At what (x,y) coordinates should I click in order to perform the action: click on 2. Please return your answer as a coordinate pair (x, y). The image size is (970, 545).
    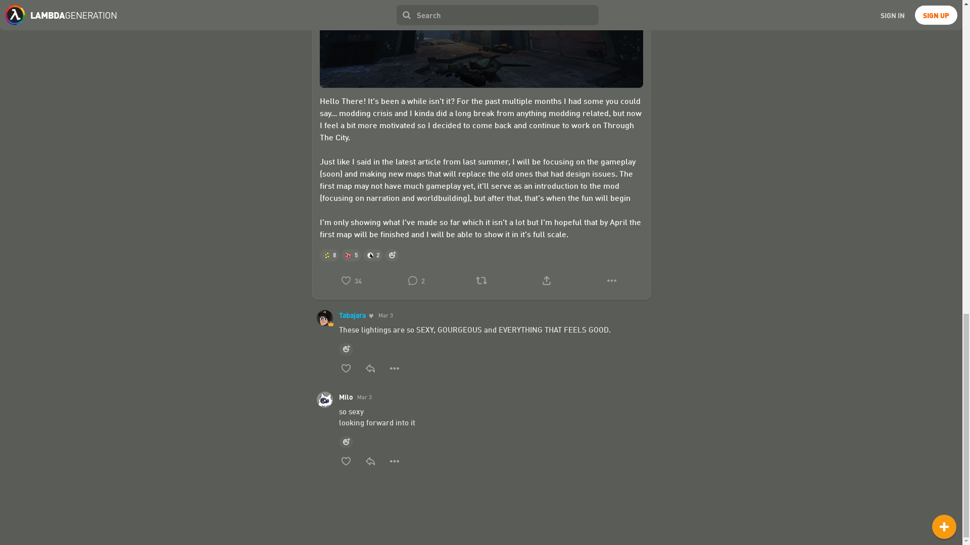
    Looking at the image, I should click on (416, 280).